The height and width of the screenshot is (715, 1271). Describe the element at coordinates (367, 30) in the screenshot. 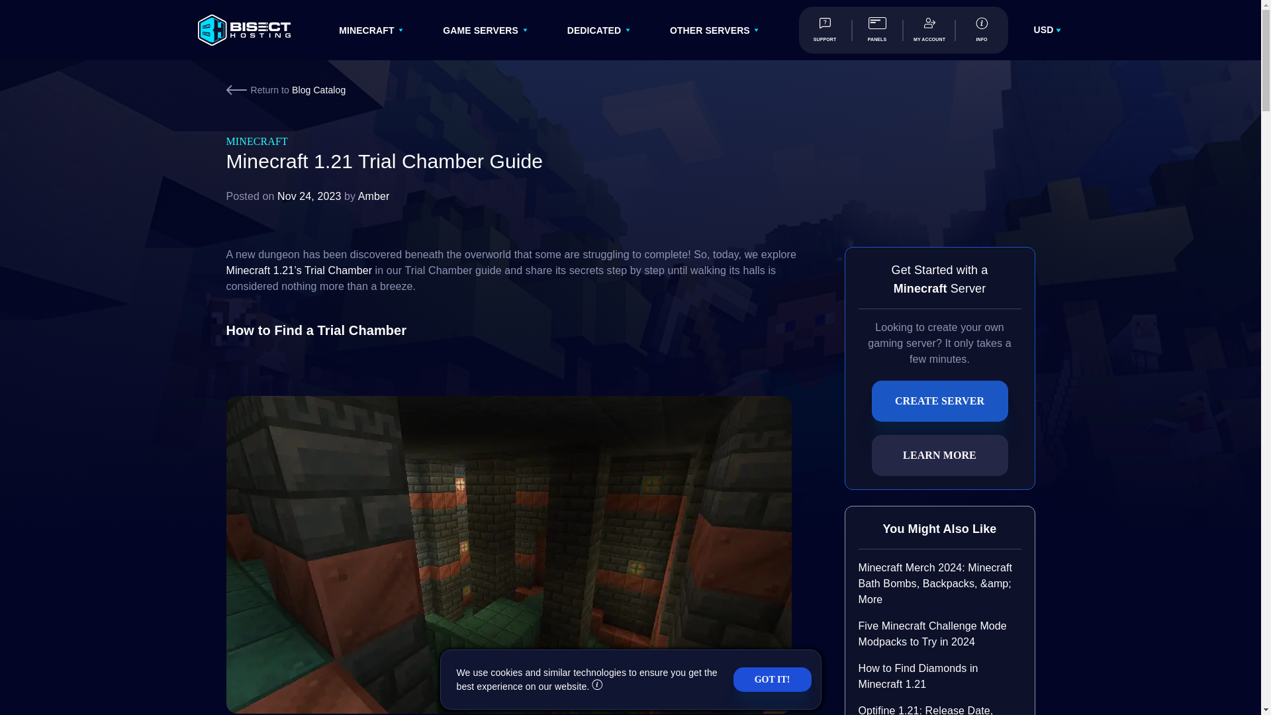

I see `MINECRAFT` at that location.